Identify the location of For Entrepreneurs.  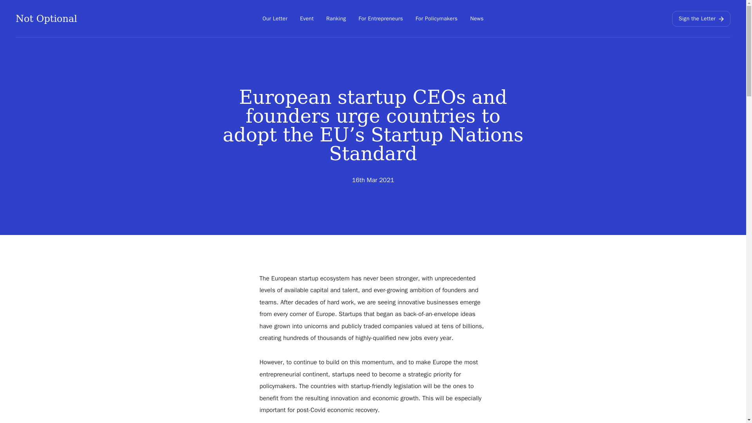
(381, 19).